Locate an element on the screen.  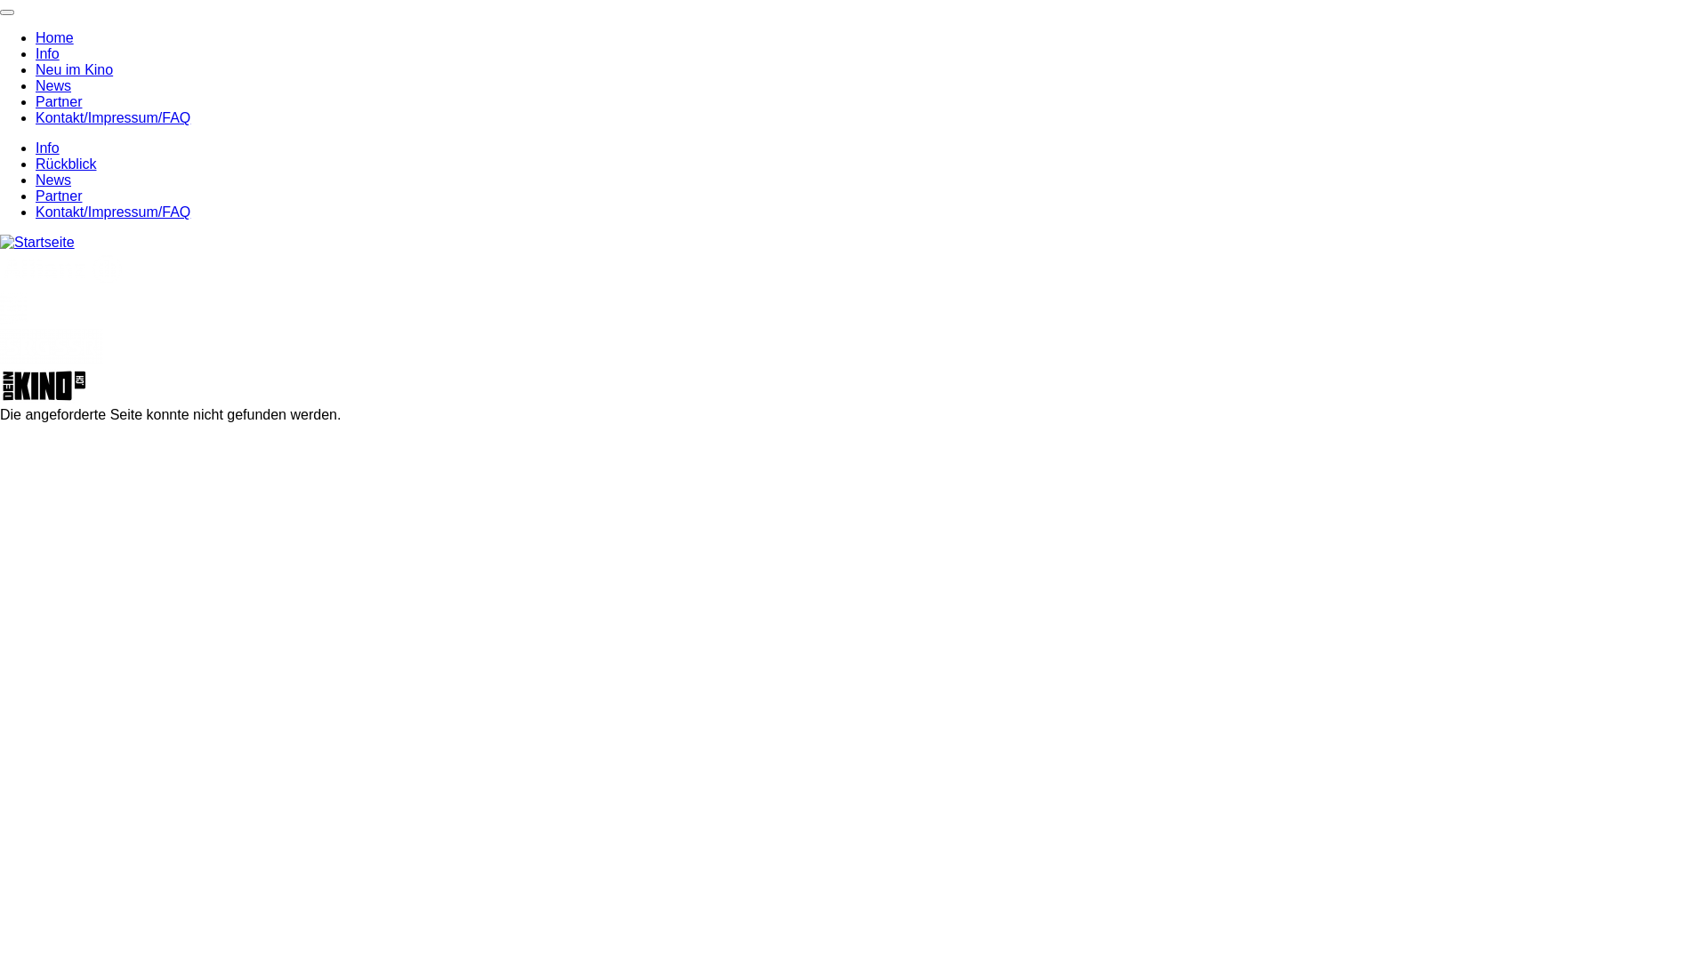
News is located at coordinates (53, 180).